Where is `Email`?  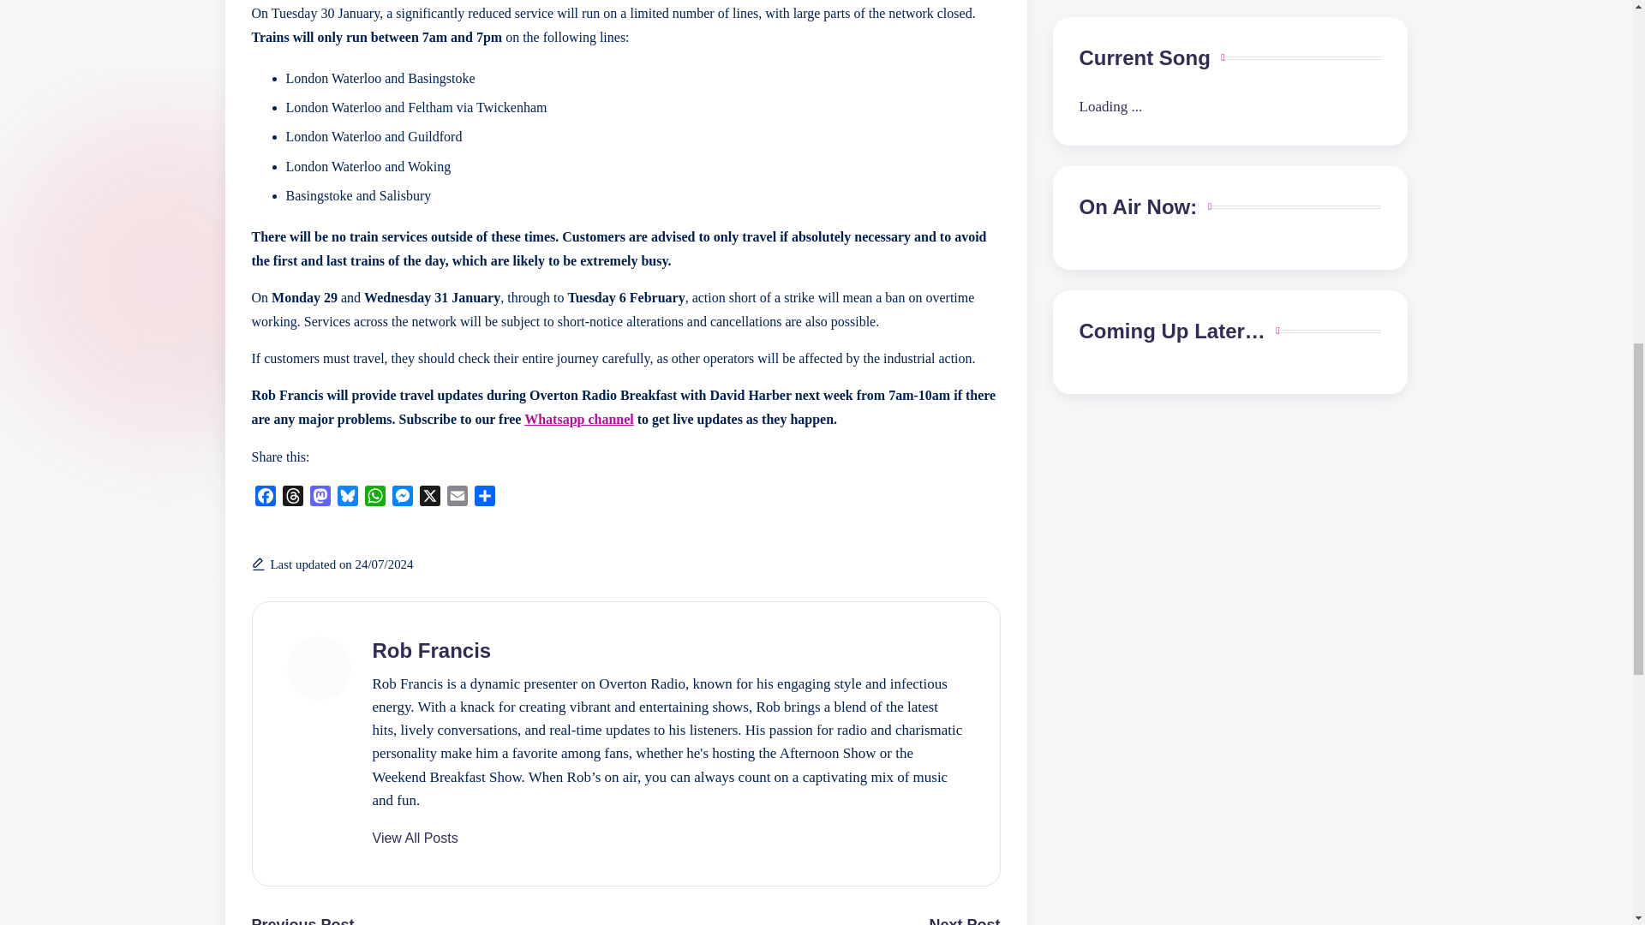
Email is located at coordinates (458, 495).